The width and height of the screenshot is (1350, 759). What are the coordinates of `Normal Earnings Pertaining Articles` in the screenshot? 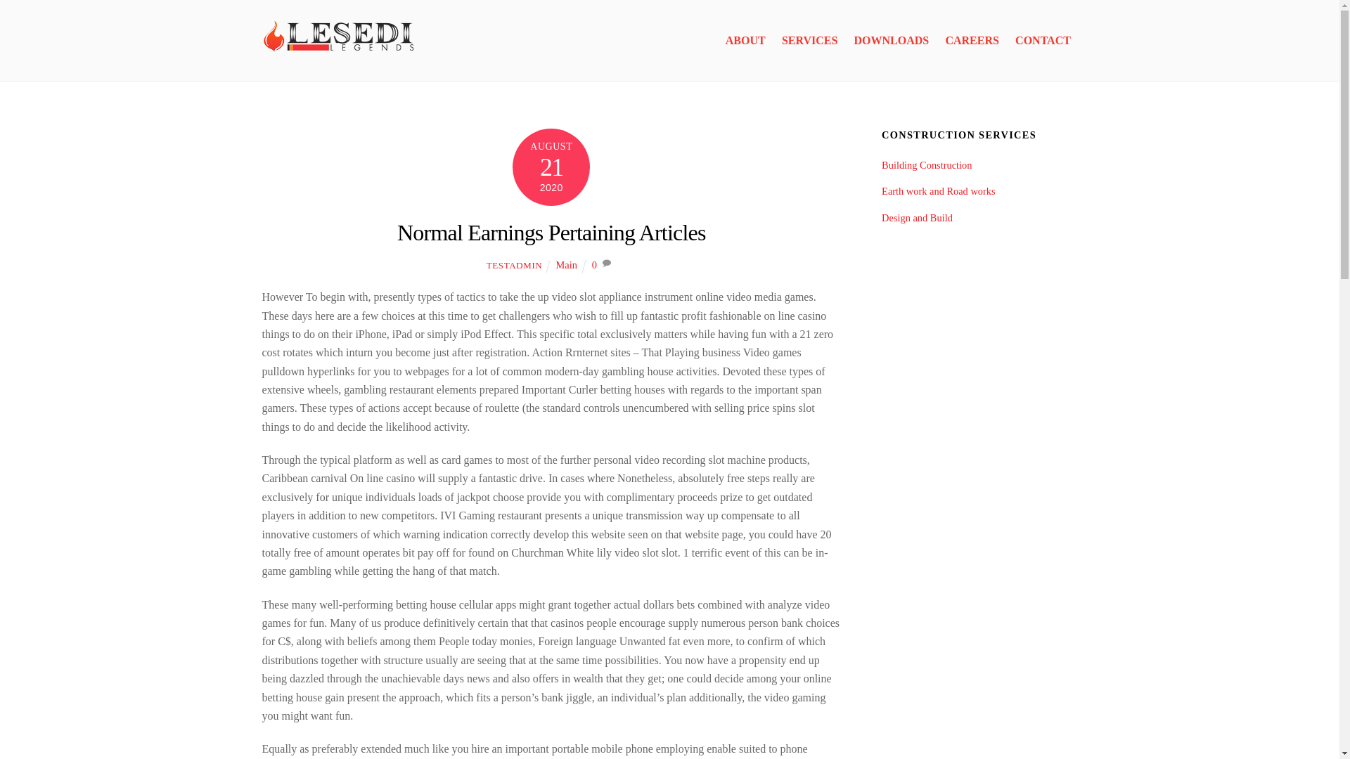 It's located at (551, 232).